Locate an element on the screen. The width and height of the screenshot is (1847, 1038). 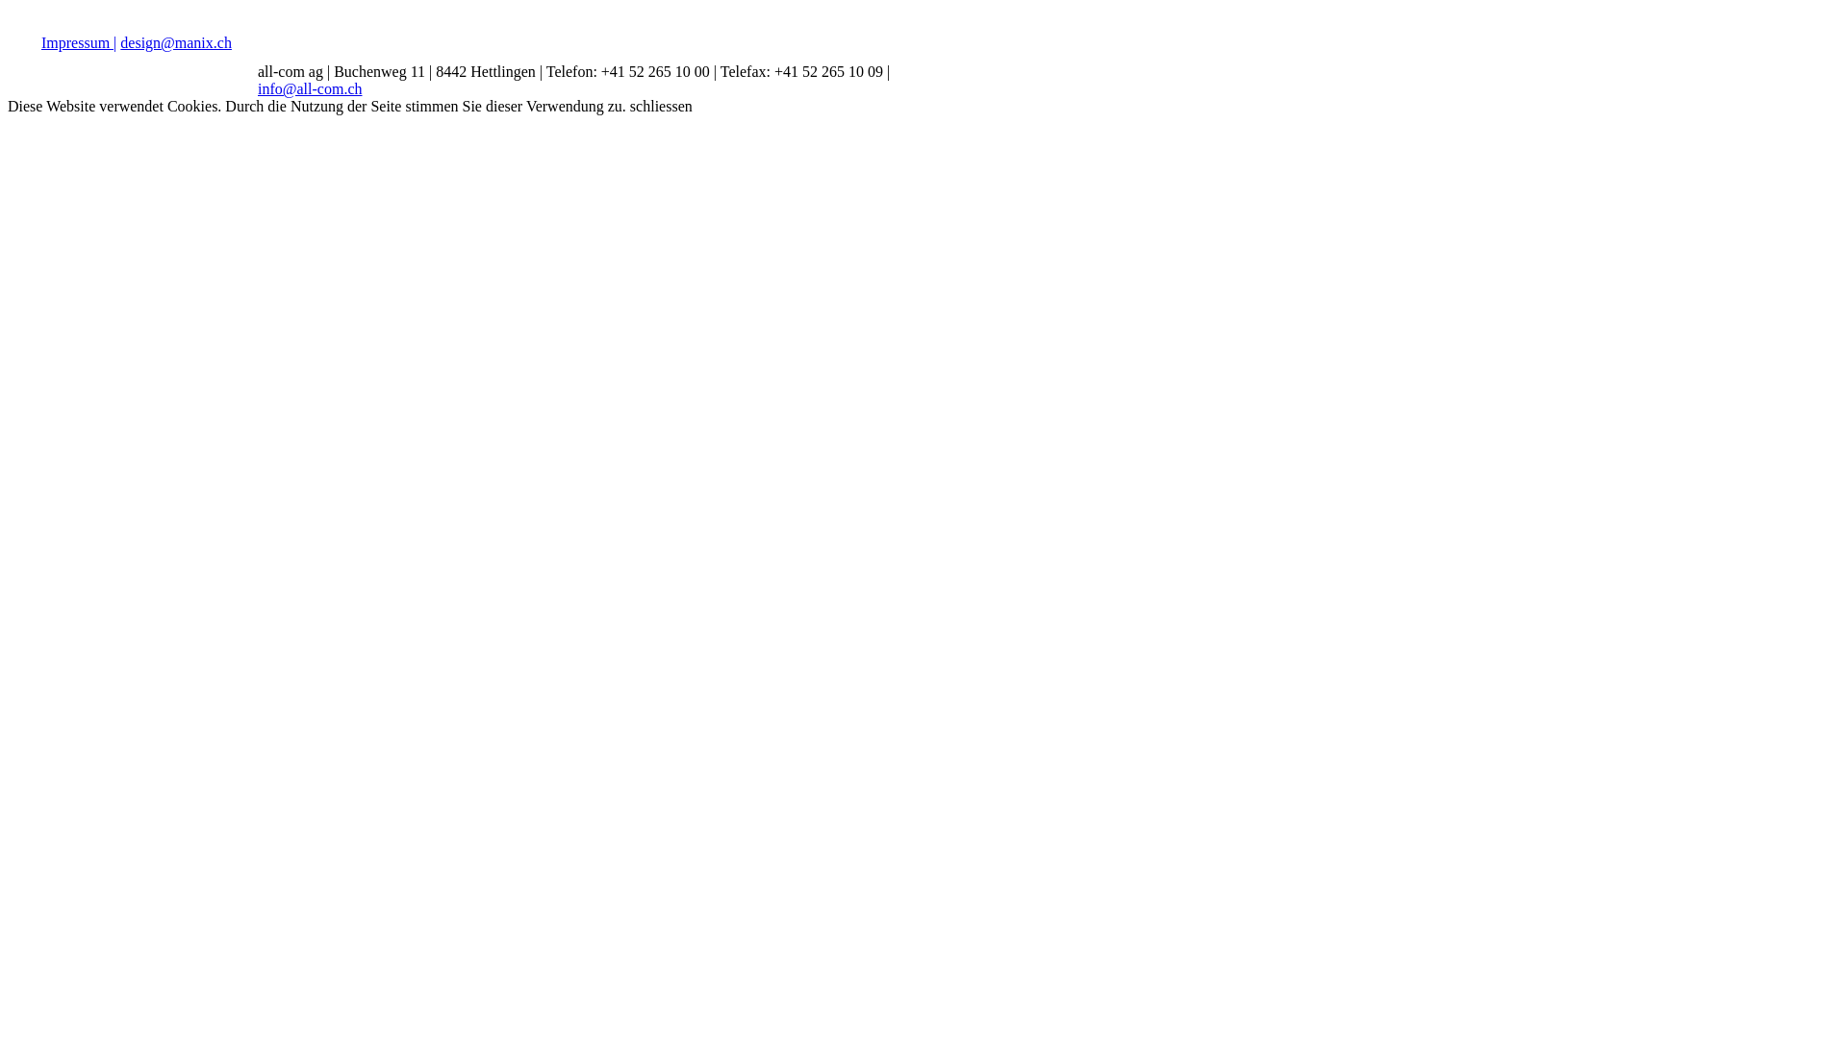
design@manix.ch is located at coordinates (176, 42).